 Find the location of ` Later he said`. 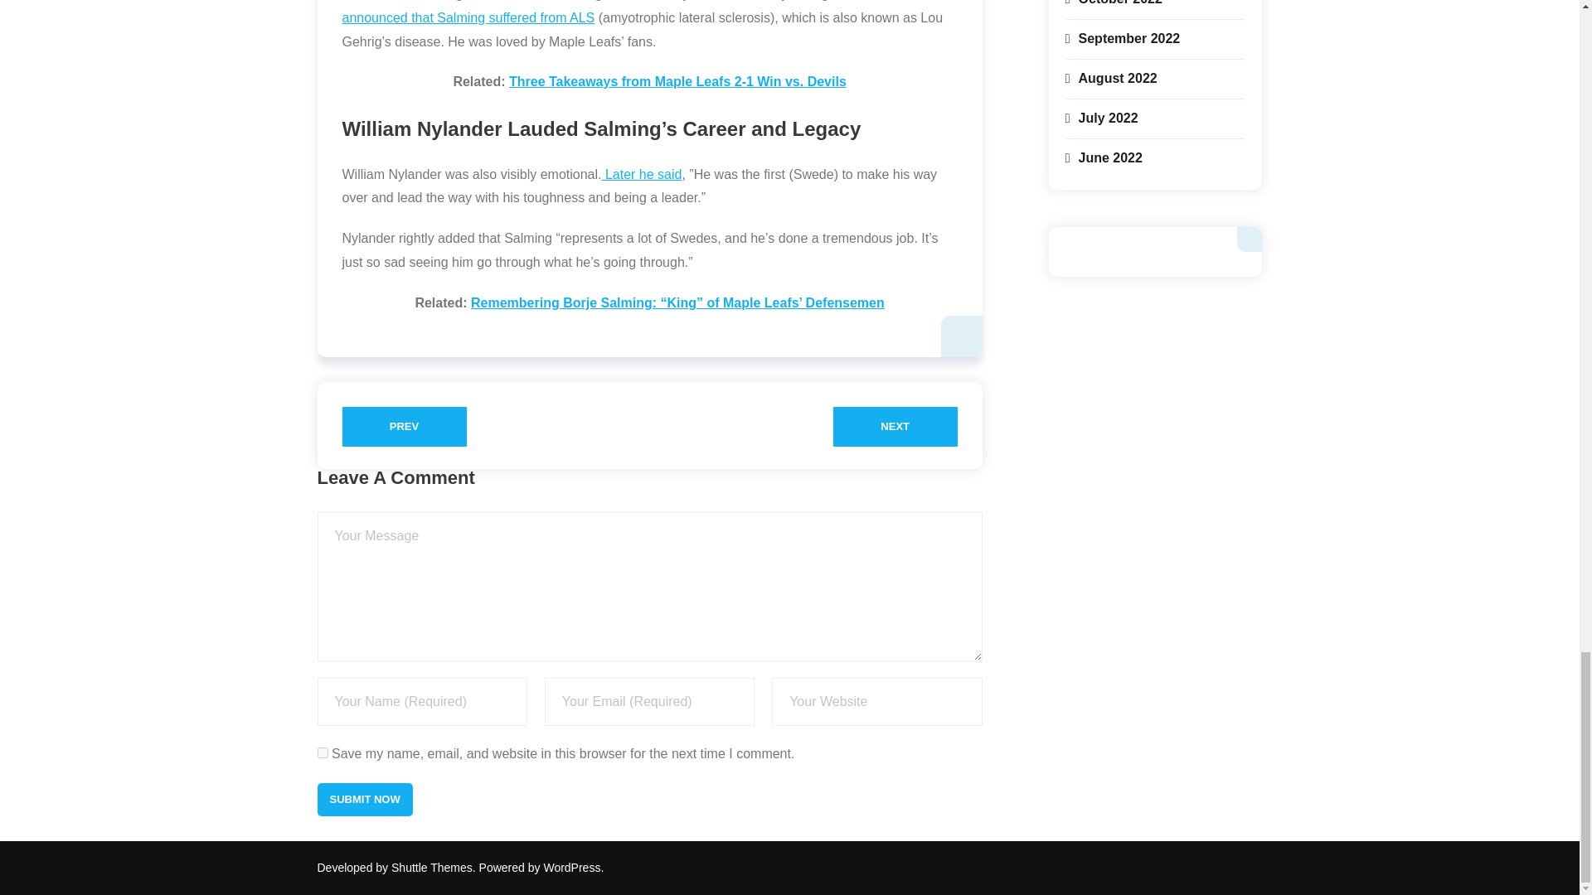

 Later he said is located at coordinates (642, 174).